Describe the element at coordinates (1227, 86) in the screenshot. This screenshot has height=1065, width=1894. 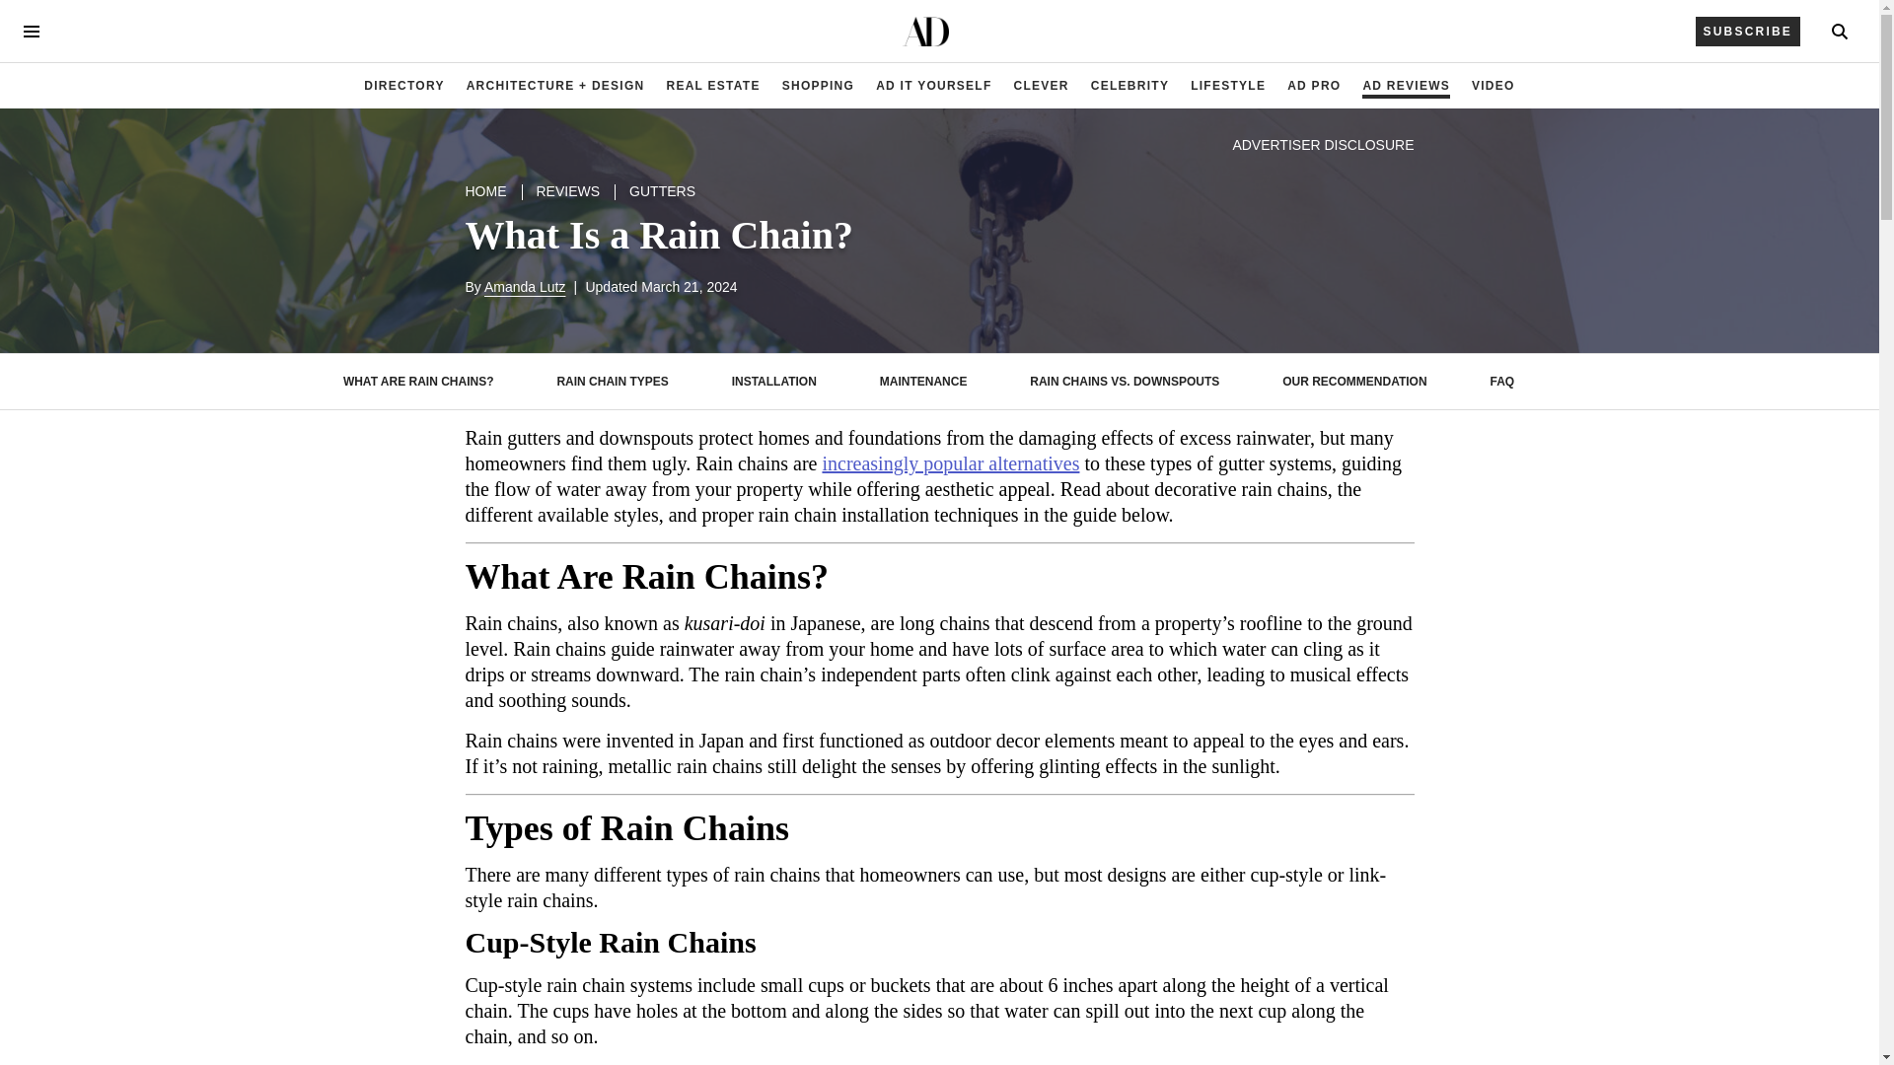
I see `LIFESTYLE` at that location.